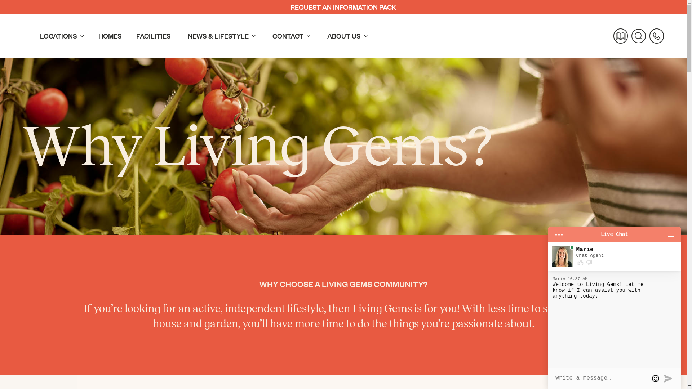 The height and width of the screenshot is (389, 692). Describe the element at coordinates (639, 36) in the screenshot. I see `Search` at that location.